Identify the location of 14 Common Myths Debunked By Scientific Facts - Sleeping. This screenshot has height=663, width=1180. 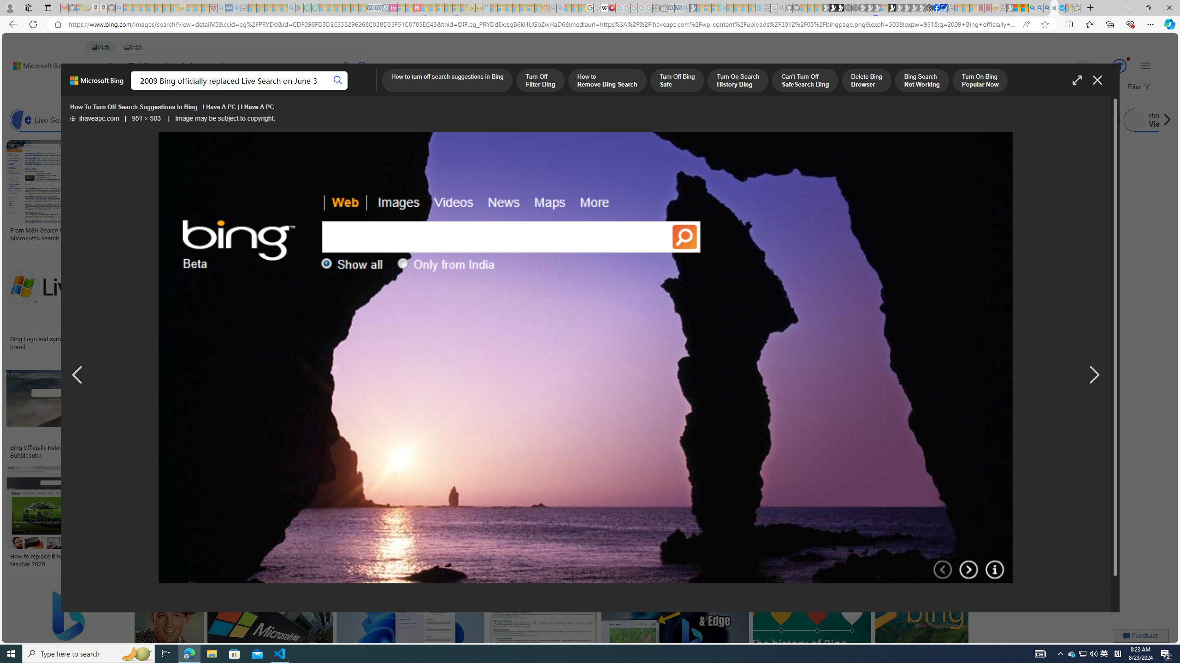
(432, 8).